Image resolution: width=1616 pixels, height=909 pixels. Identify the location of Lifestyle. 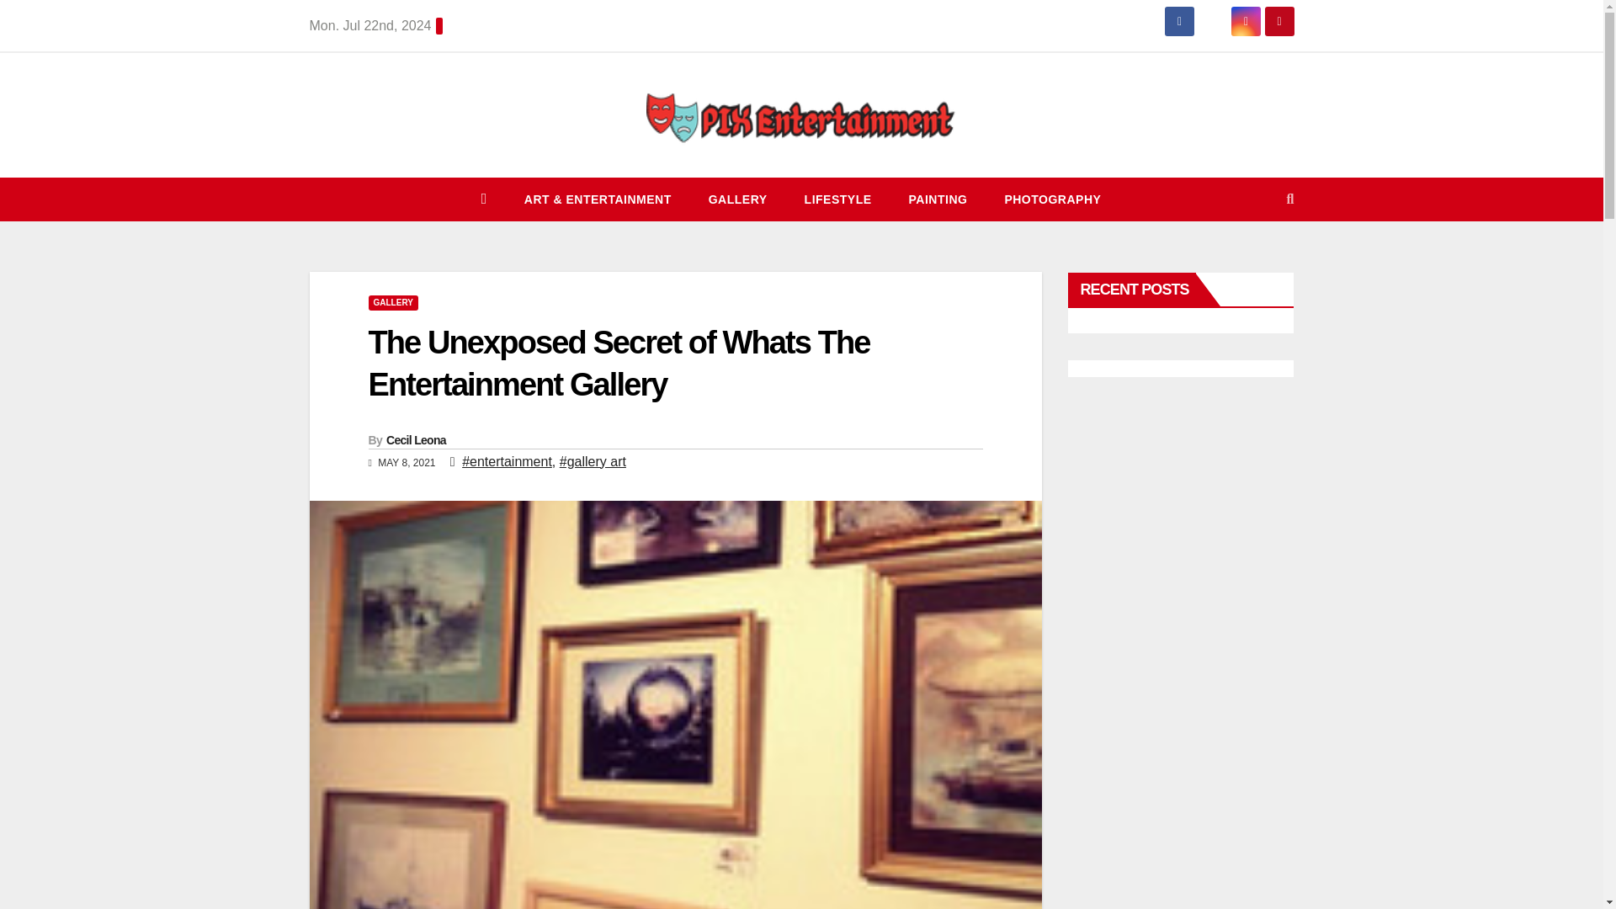
(837, 199).